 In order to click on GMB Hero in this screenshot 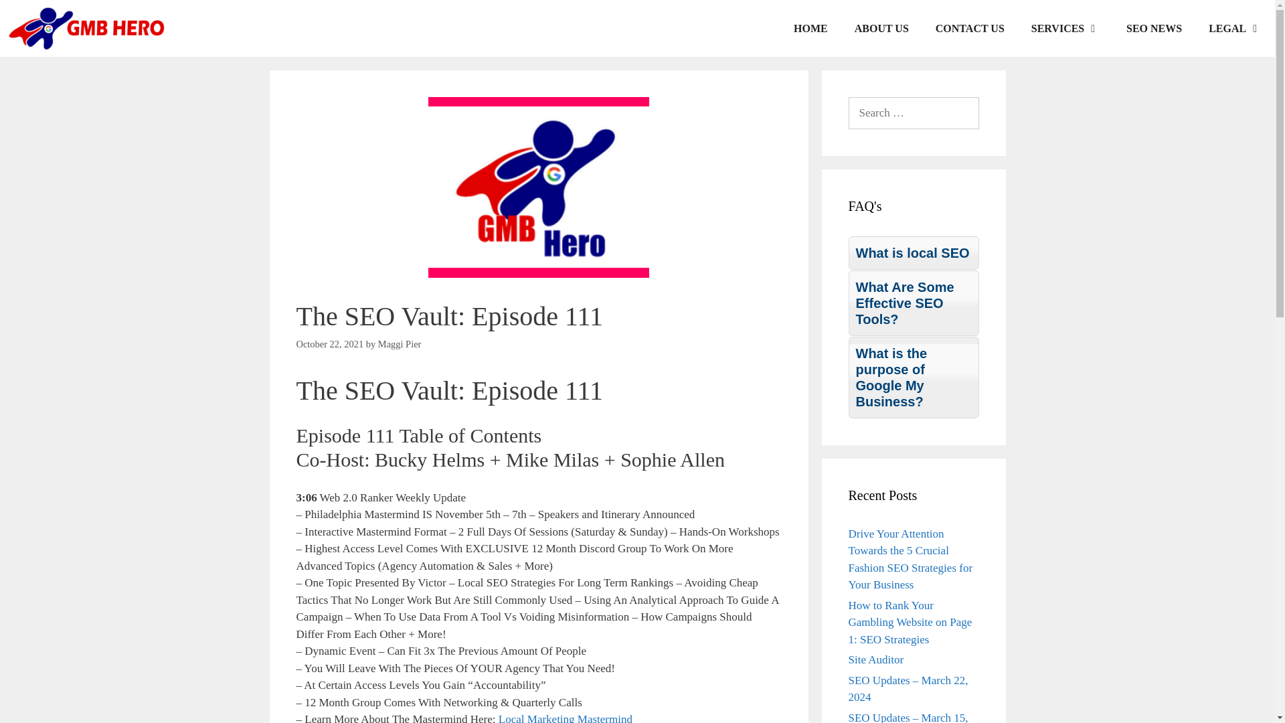, I will do `click(89, 28)`.